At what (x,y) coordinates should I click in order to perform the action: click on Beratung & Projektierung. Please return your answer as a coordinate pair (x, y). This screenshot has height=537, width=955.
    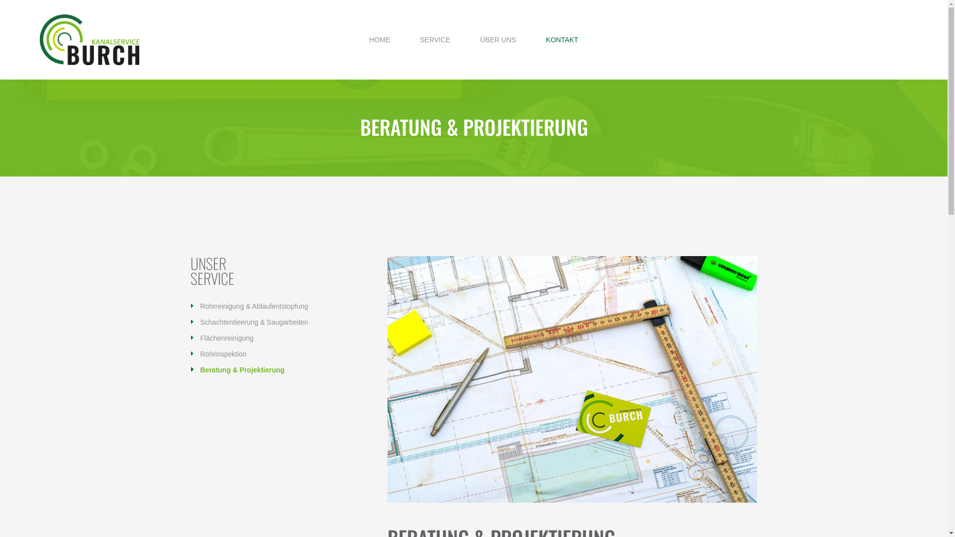
    Looking at the image, I should click on (237, 370).